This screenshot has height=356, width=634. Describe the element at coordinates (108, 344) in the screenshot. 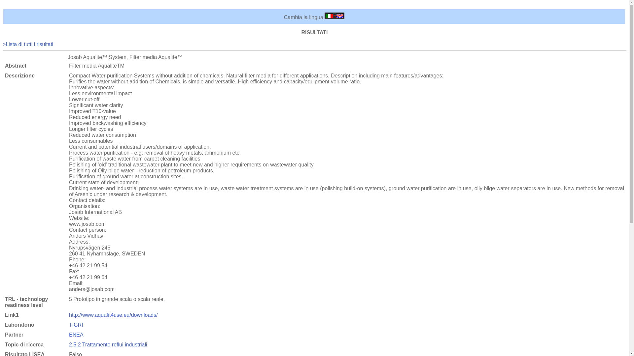

I see `2.5.2 Trattamento reflui industriali` at that location.